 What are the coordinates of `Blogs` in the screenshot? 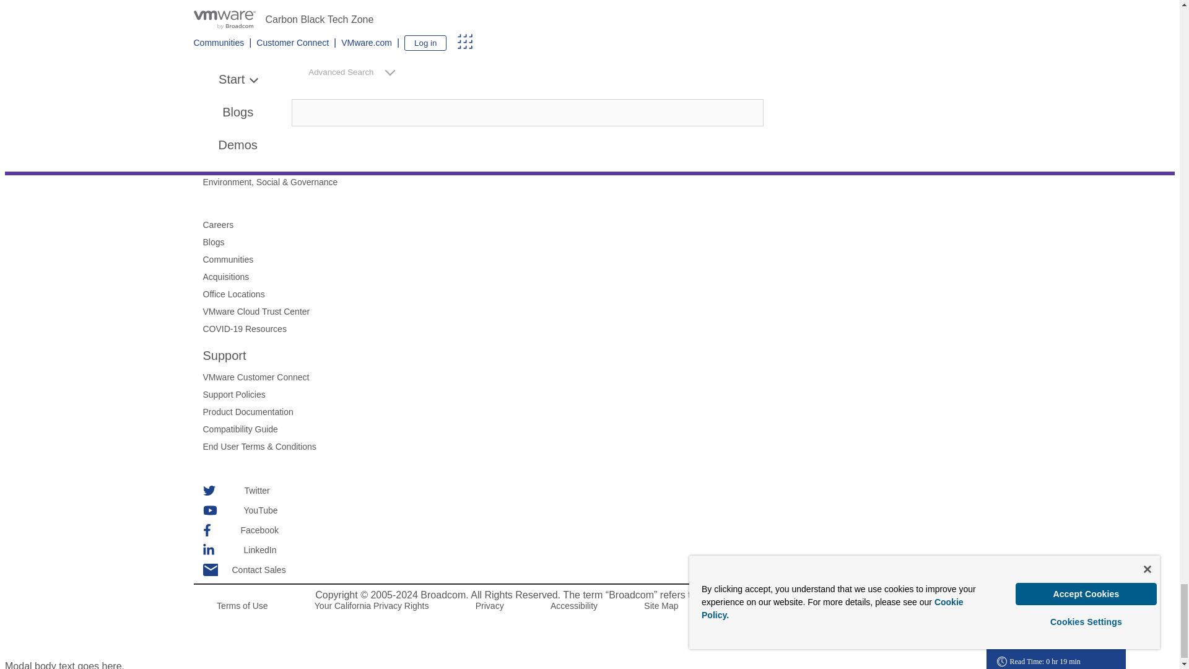 It's located at (599, 242).